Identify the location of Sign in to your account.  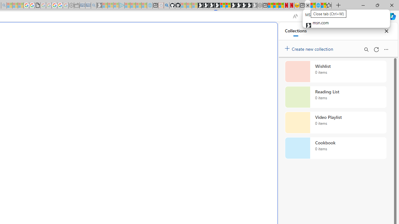
(223, 6).